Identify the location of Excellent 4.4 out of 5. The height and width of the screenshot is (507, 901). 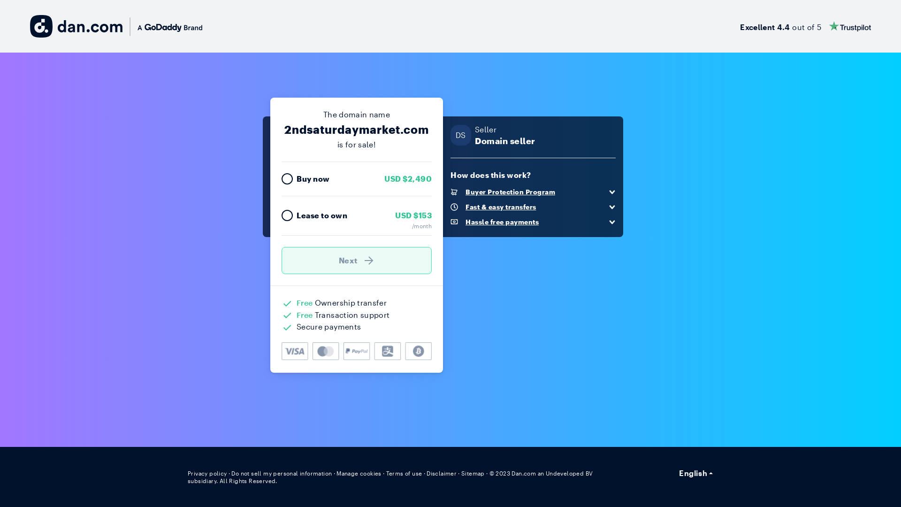
(805, 26).